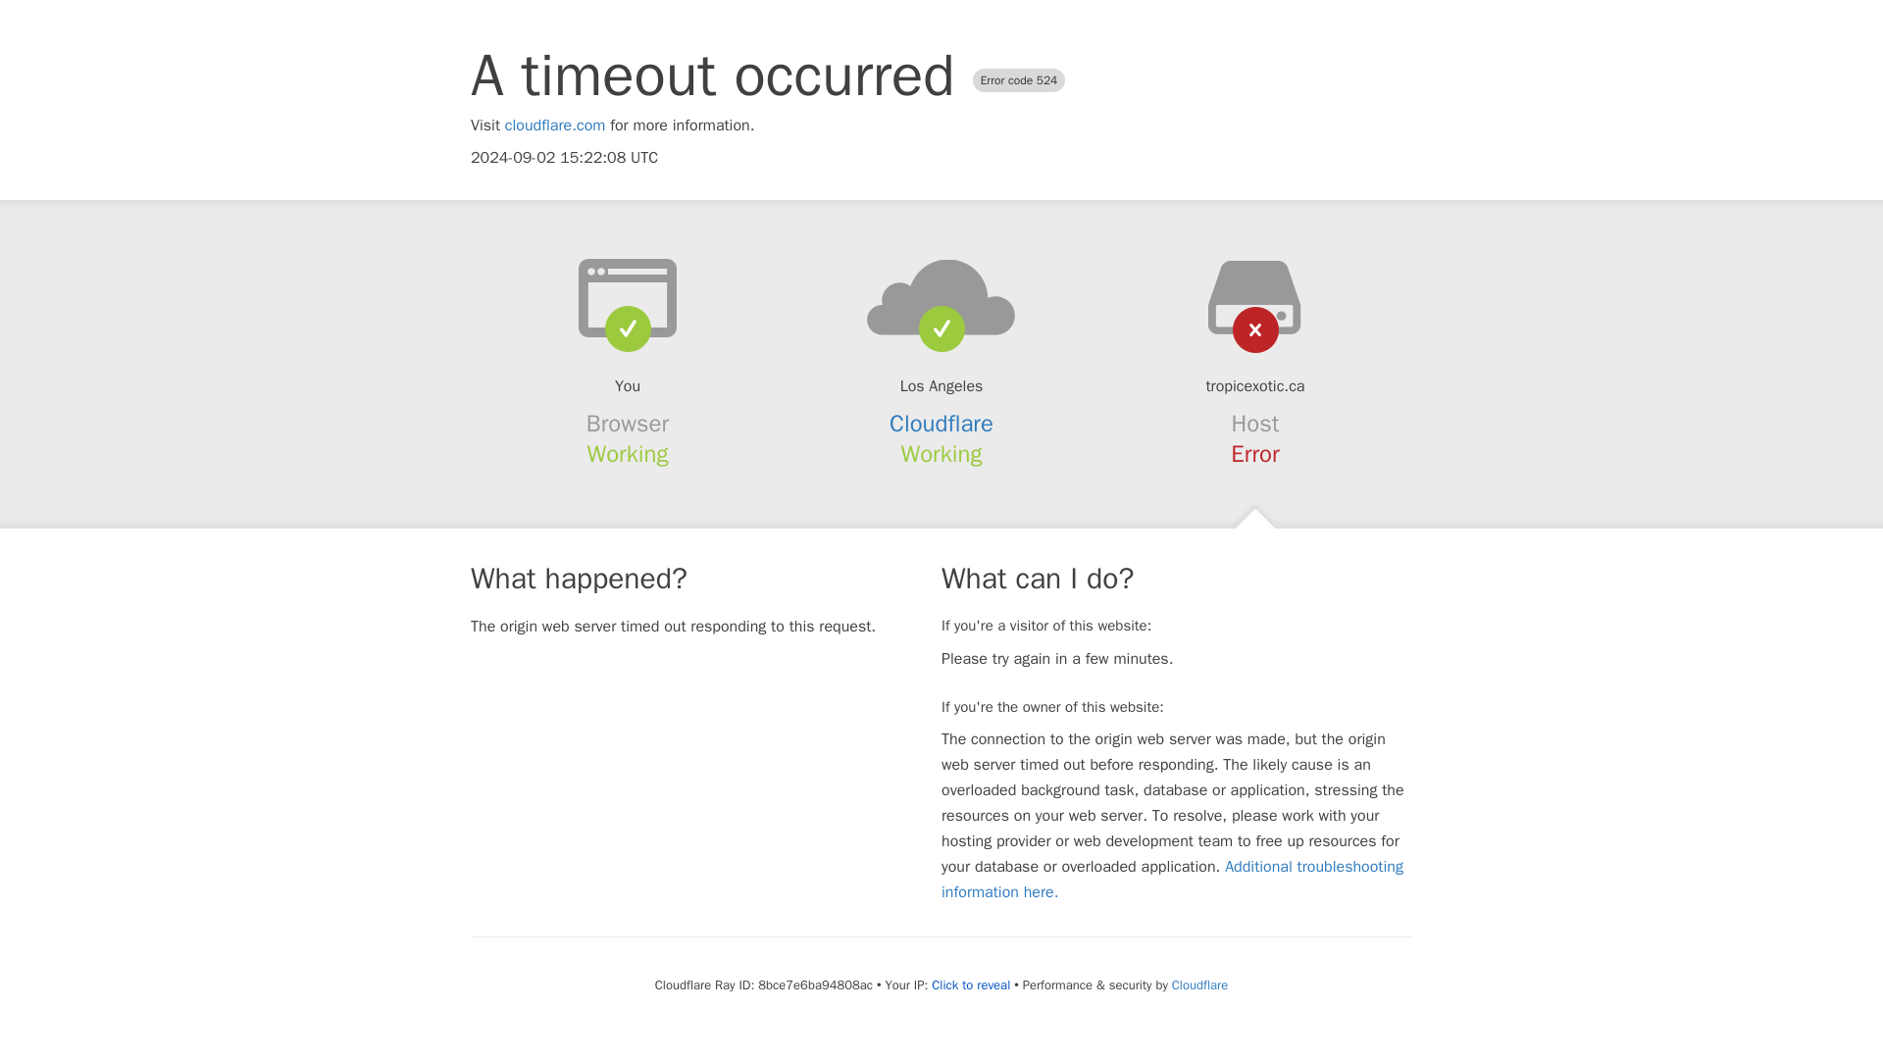 This screenshot has height=1059, width=1883. I want to click on Click to reveal, so click(971, 984).